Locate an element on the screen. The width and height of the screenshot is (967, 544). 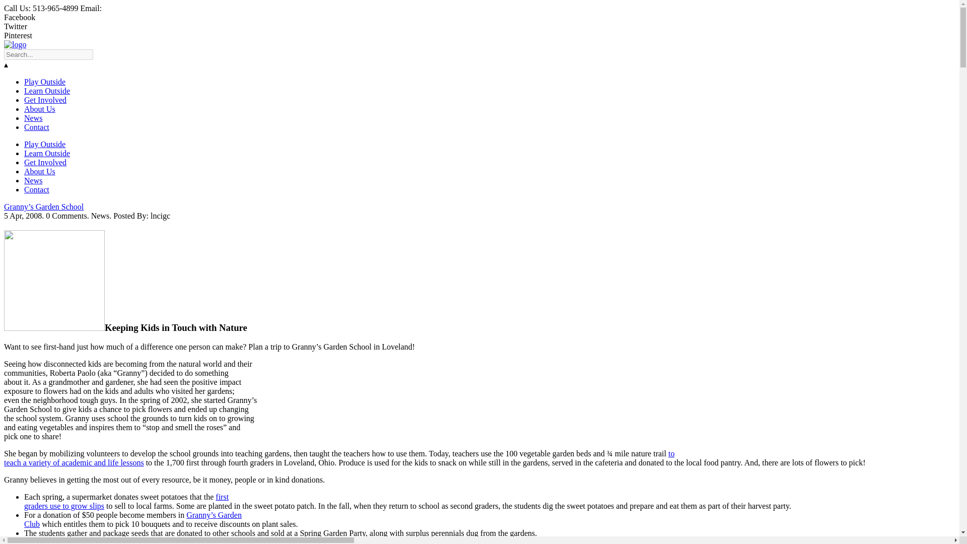
Play Outside is located at coordinates (36, 127).